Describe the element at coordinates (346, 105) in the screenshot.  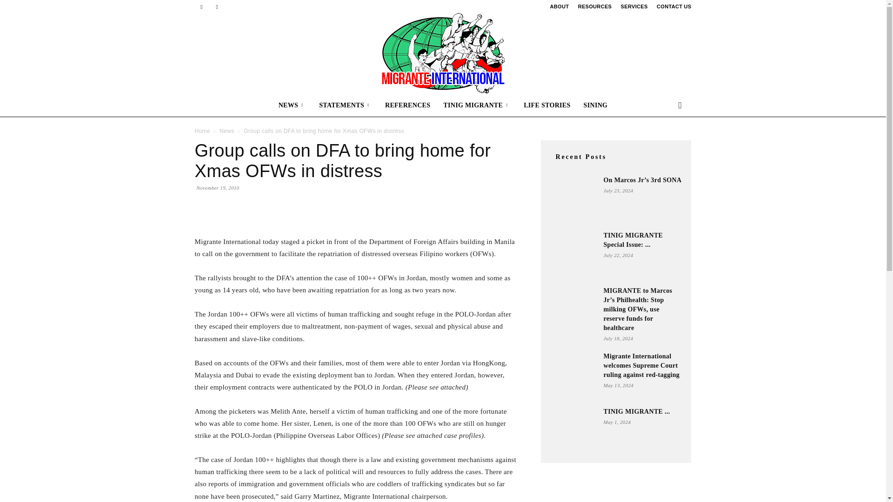
I see `STATEMENTS` at that location.